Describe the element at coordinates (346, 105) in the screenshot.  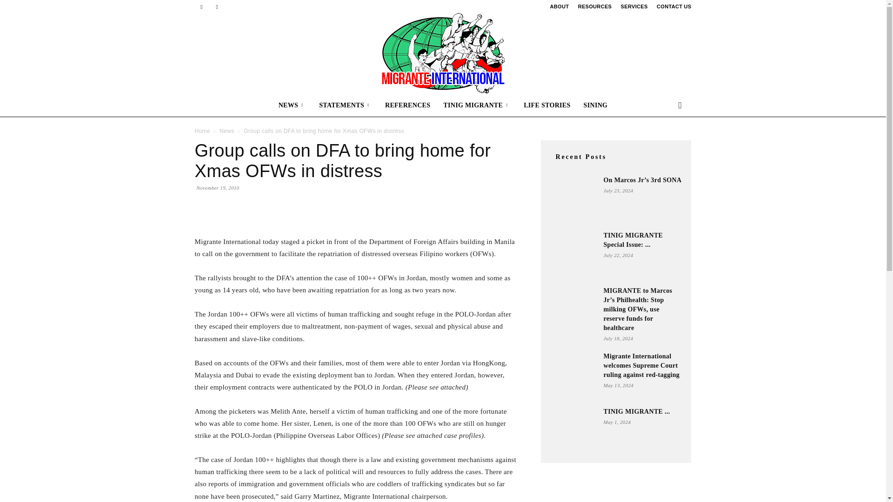
I see `STATEMENTS` at that location.